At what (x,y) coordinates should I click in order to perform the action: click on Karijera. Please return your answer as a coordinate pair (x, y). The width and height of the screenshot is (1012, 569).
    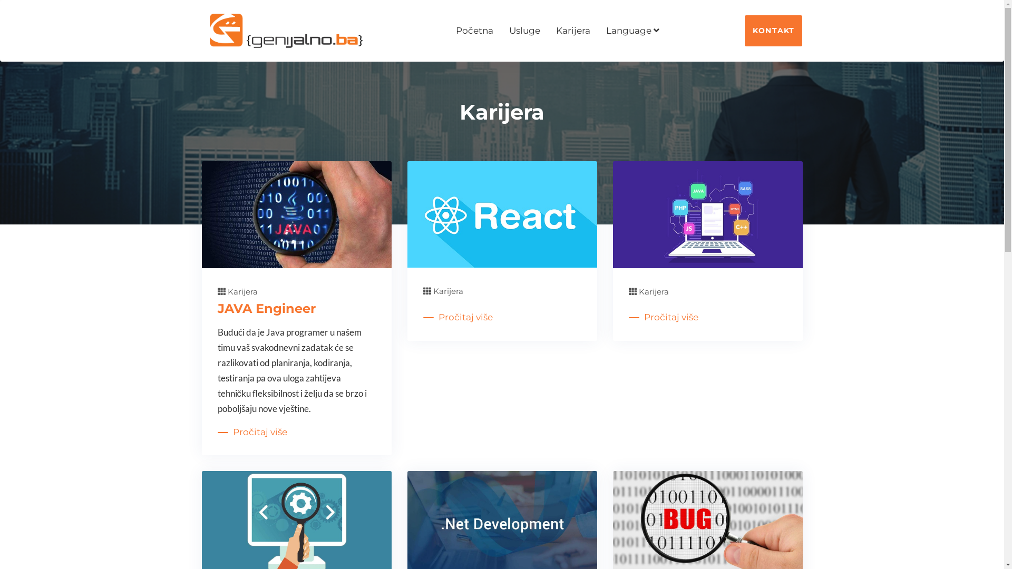
    Looking at the image, I should click on (443, 292).